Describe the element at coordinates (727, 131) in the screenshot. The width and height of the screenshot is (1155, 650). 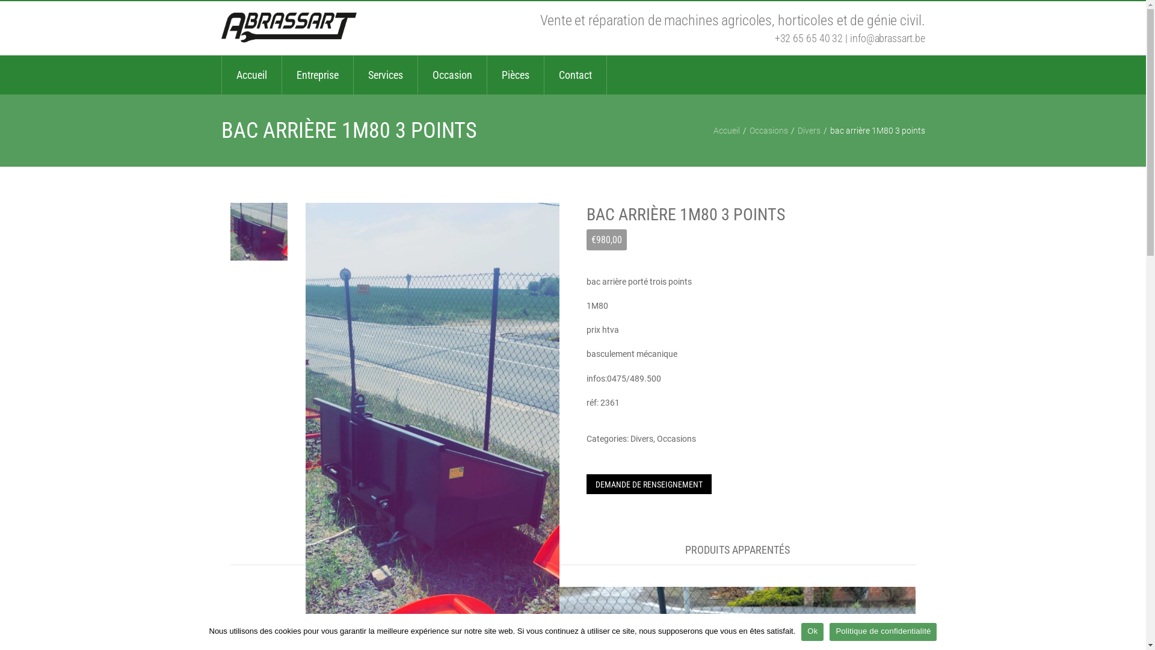
I see `Accueil` at that location.